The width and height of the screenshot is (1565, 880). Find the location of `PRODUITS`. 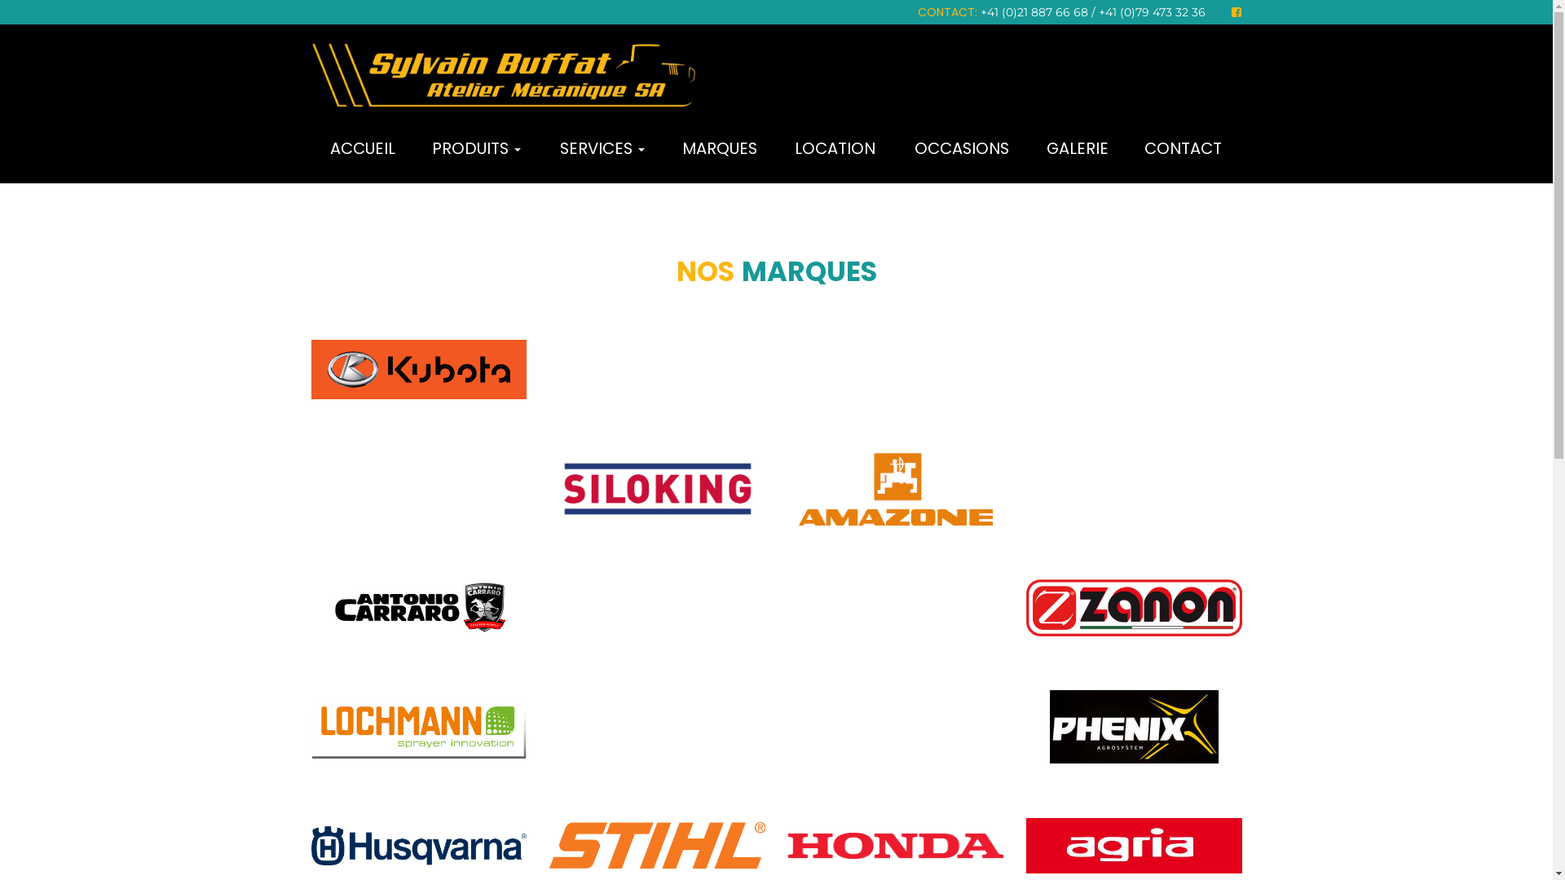

PRODUITS is located at coordinates (477, 153).